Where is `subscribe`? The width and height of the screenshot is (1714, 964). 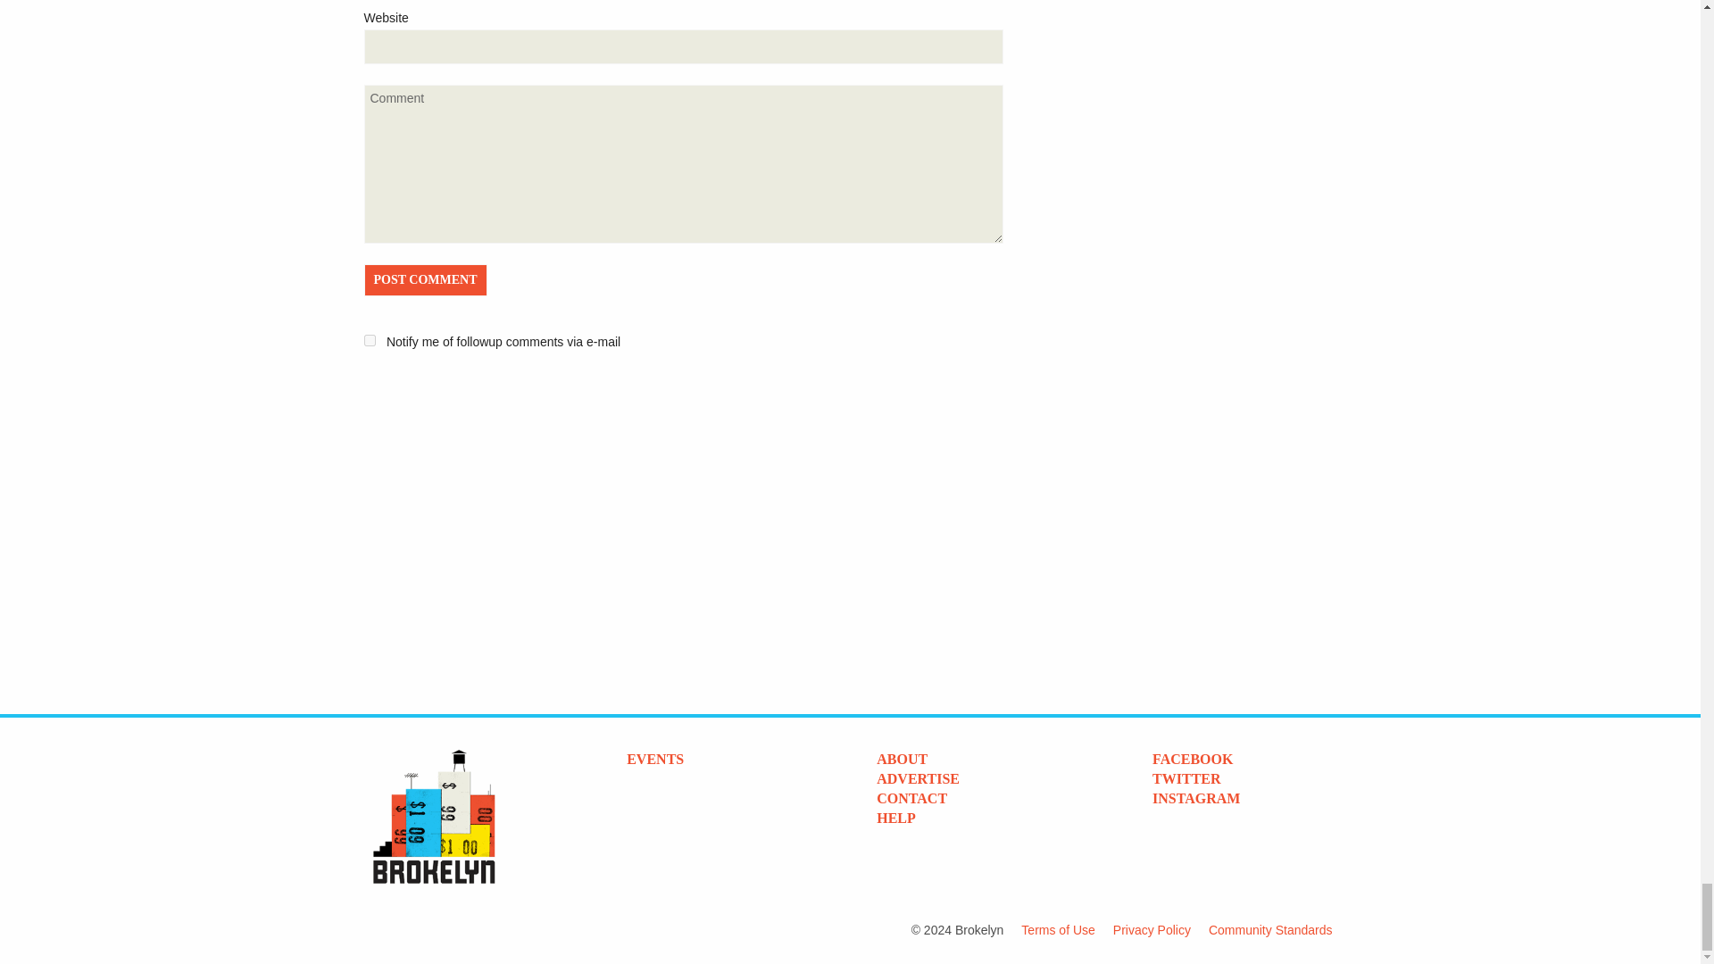
subscribe is located at coordinates (370, 339).